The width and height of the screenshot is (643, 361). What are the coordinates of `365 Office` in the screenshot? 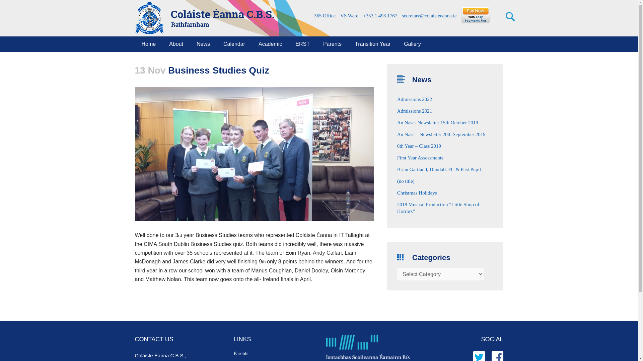 It's located at (324, 16).